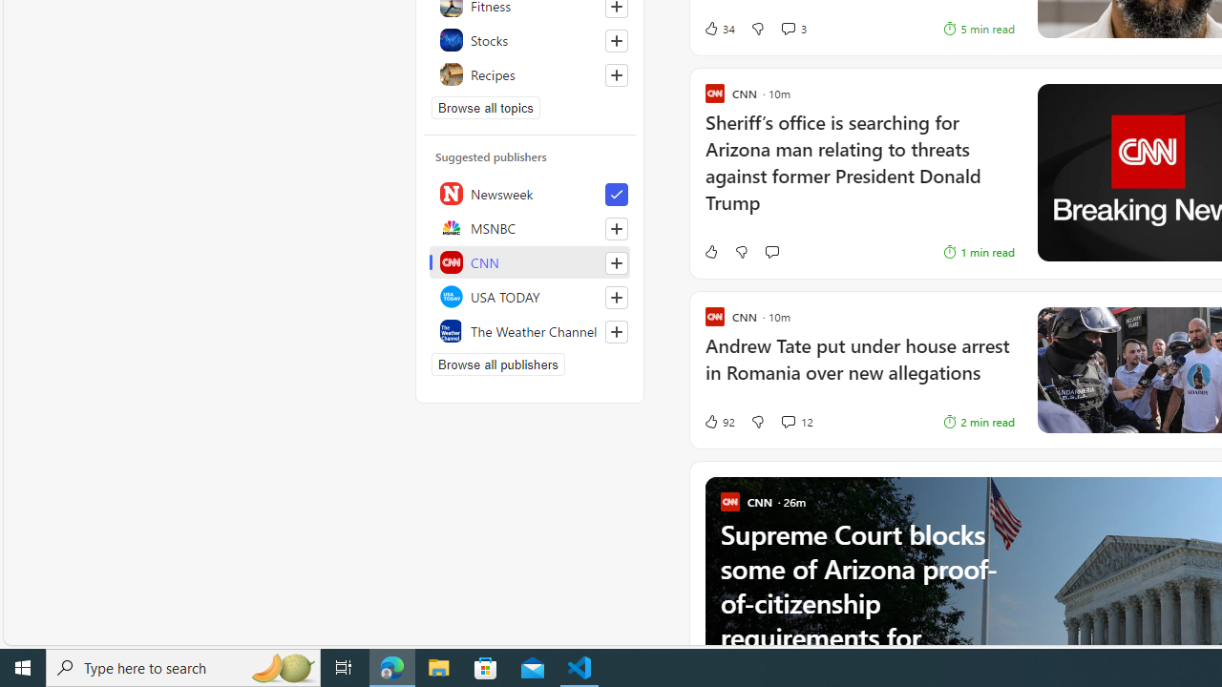  What do you see at coordinates (617, 332) in the screenshot?
I see `Follow this source` at bounding box center [617, 332].